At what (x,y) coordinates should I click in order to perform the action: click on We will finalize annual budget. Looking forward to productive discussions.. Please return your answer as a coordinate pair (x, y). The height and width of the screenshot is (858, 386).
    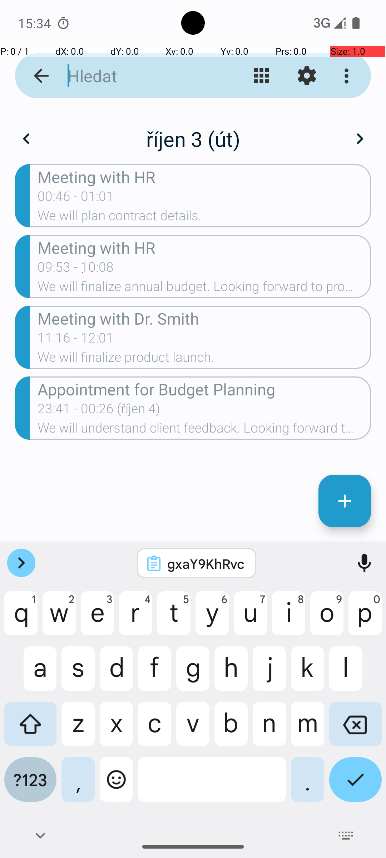
    Looking at the image, I should click on (204, 288).